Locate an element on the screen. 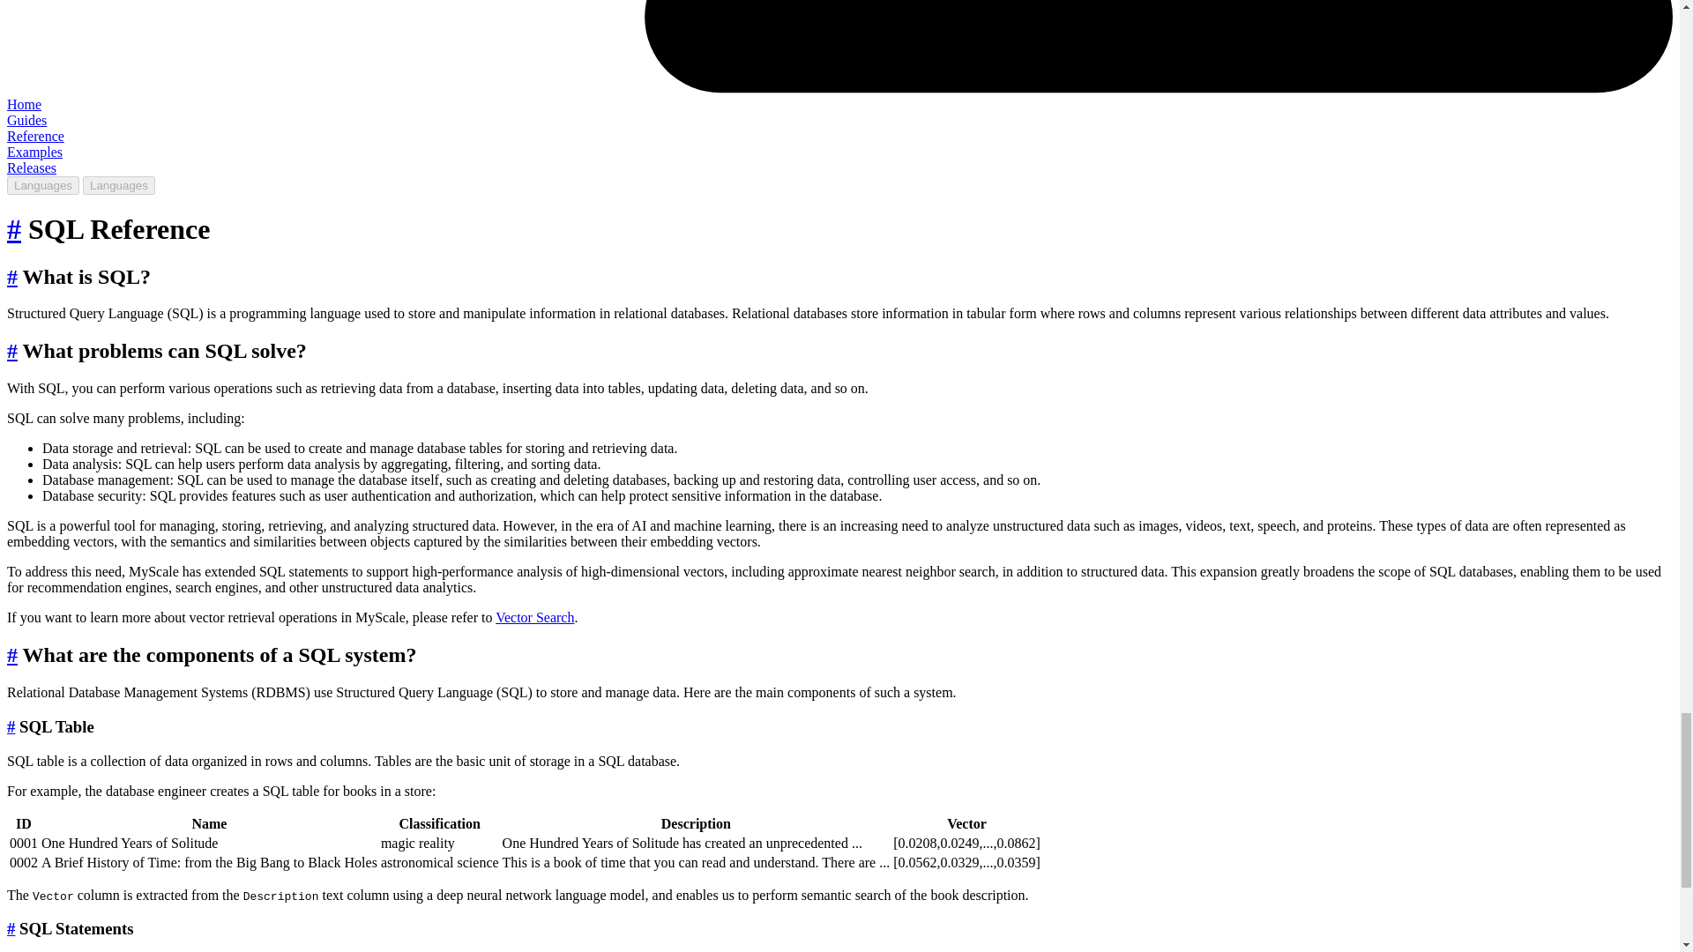  Languages is located at coordinates (42, 185).